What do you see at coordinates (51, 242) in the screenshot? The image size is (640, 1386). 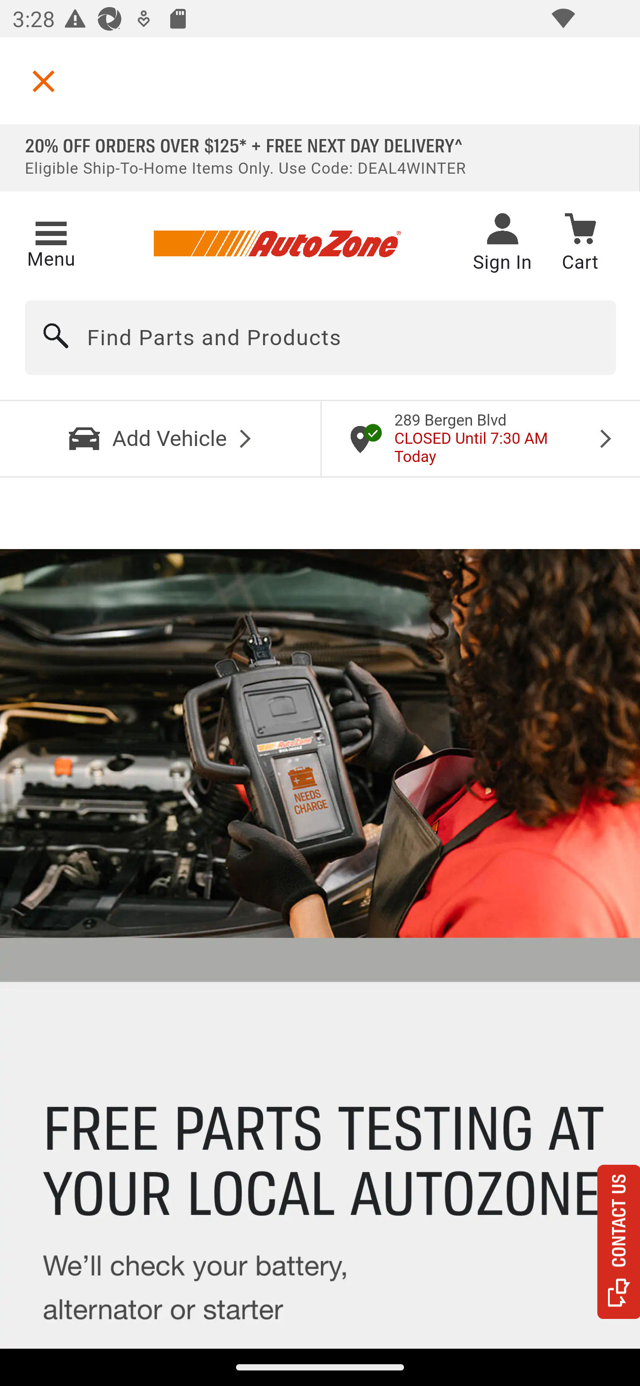 I see `Menu` at bounding box center [51, 242].